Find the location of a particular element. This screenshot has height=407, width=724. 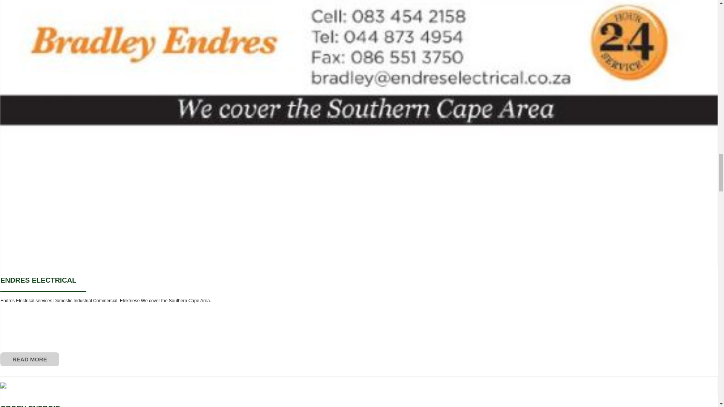

ENDRES ELECTRICAL is located at coordinates (38, 280).